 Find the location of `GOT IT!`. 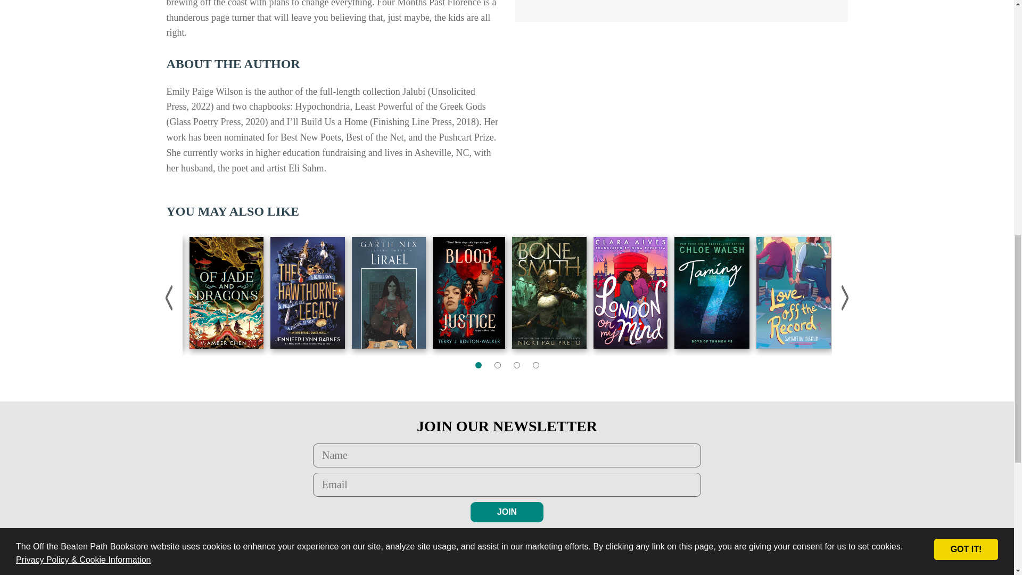

GOT IT! is located at coordinates (966, 42).